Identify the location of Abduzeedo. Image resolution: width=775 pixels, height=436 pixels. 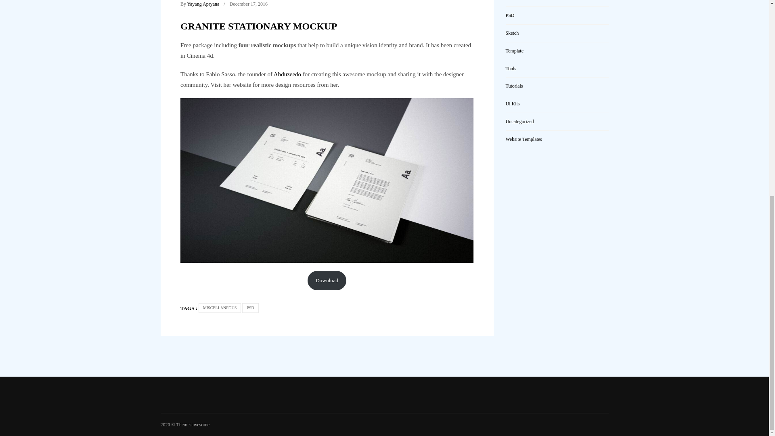
(287, 74).